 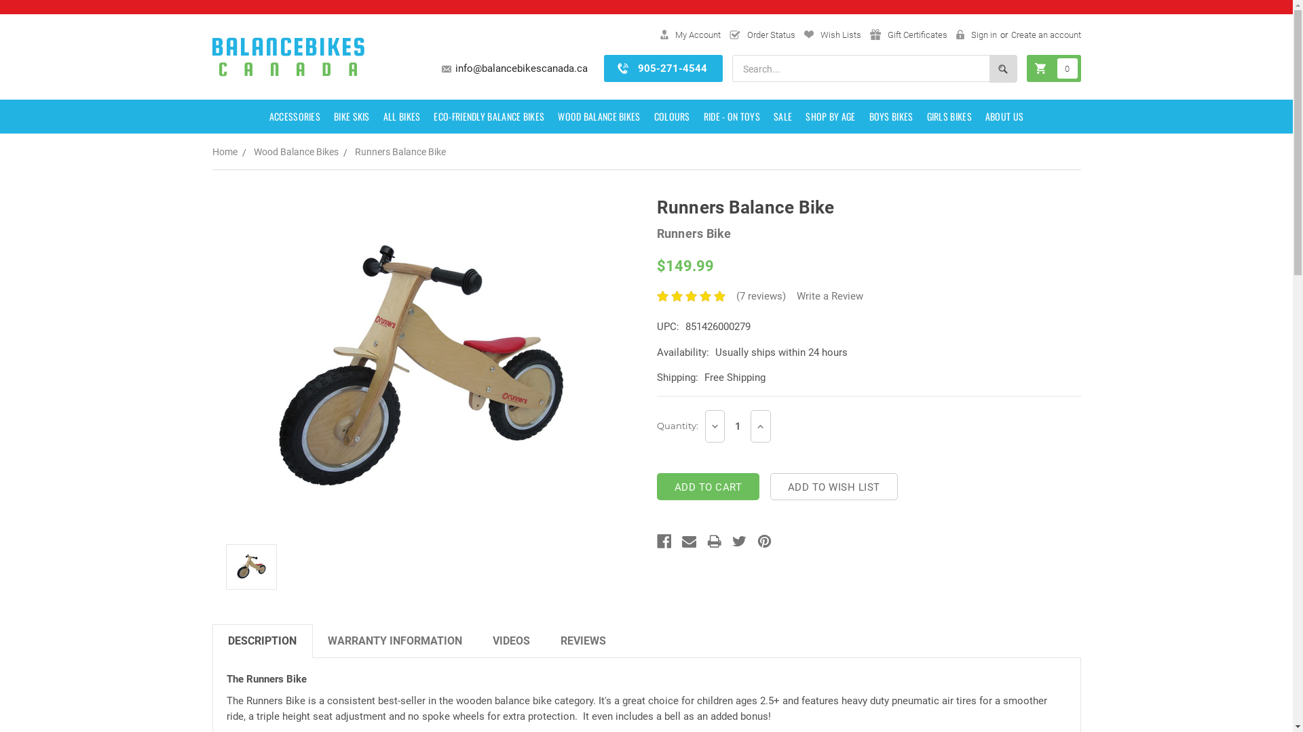 I want to click on Runners Balance Bike, so click(x=400, y=152).